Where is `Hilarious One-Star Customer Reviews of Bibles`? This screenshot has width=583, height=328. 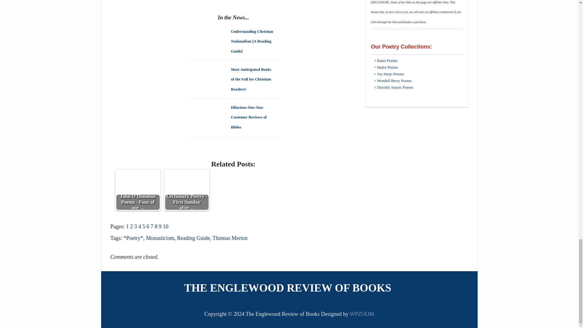 Hilarious One-Star Customer Reviews of Bibles is located at coordinates (248, 117).